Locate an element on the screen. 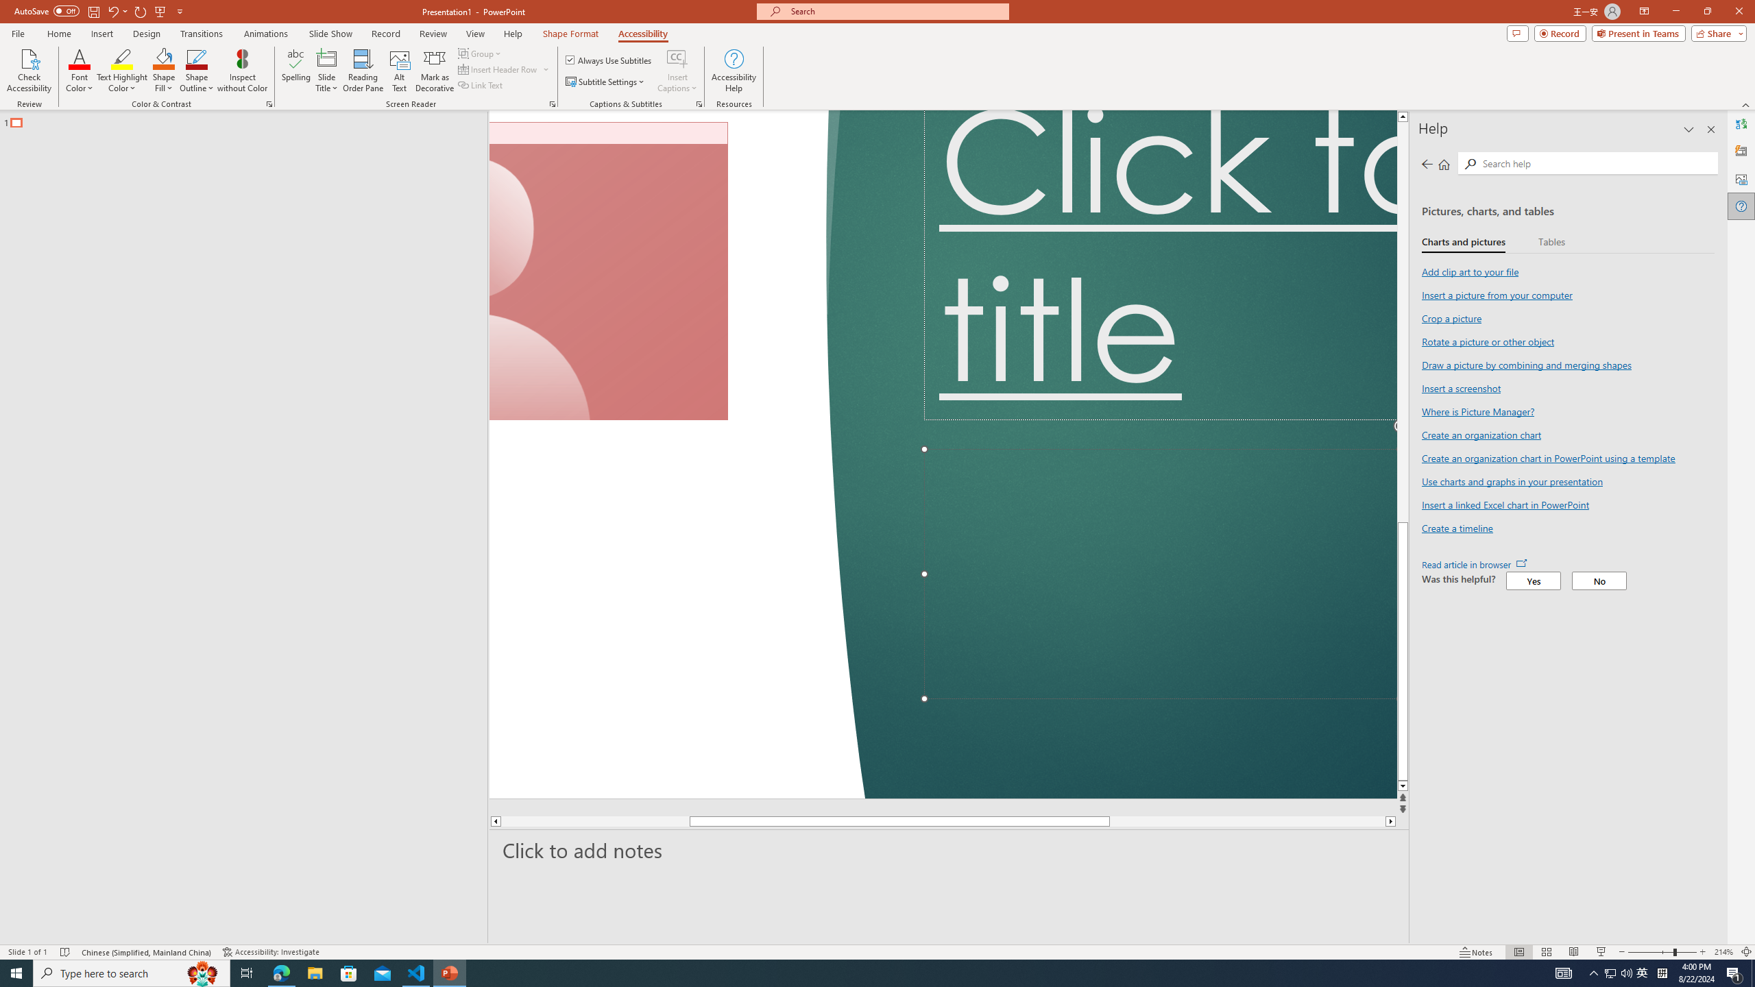  Inspect without Color is located at coordinates (243, 71).